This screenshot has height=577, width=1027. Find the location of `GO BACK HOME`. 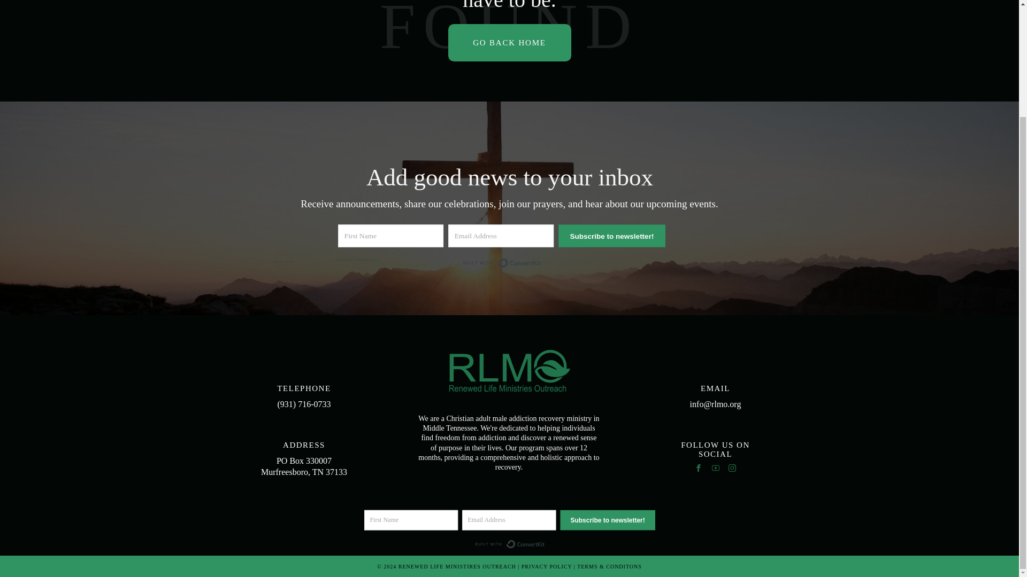

GO BACK HOME is located at coordinates (509, 43).